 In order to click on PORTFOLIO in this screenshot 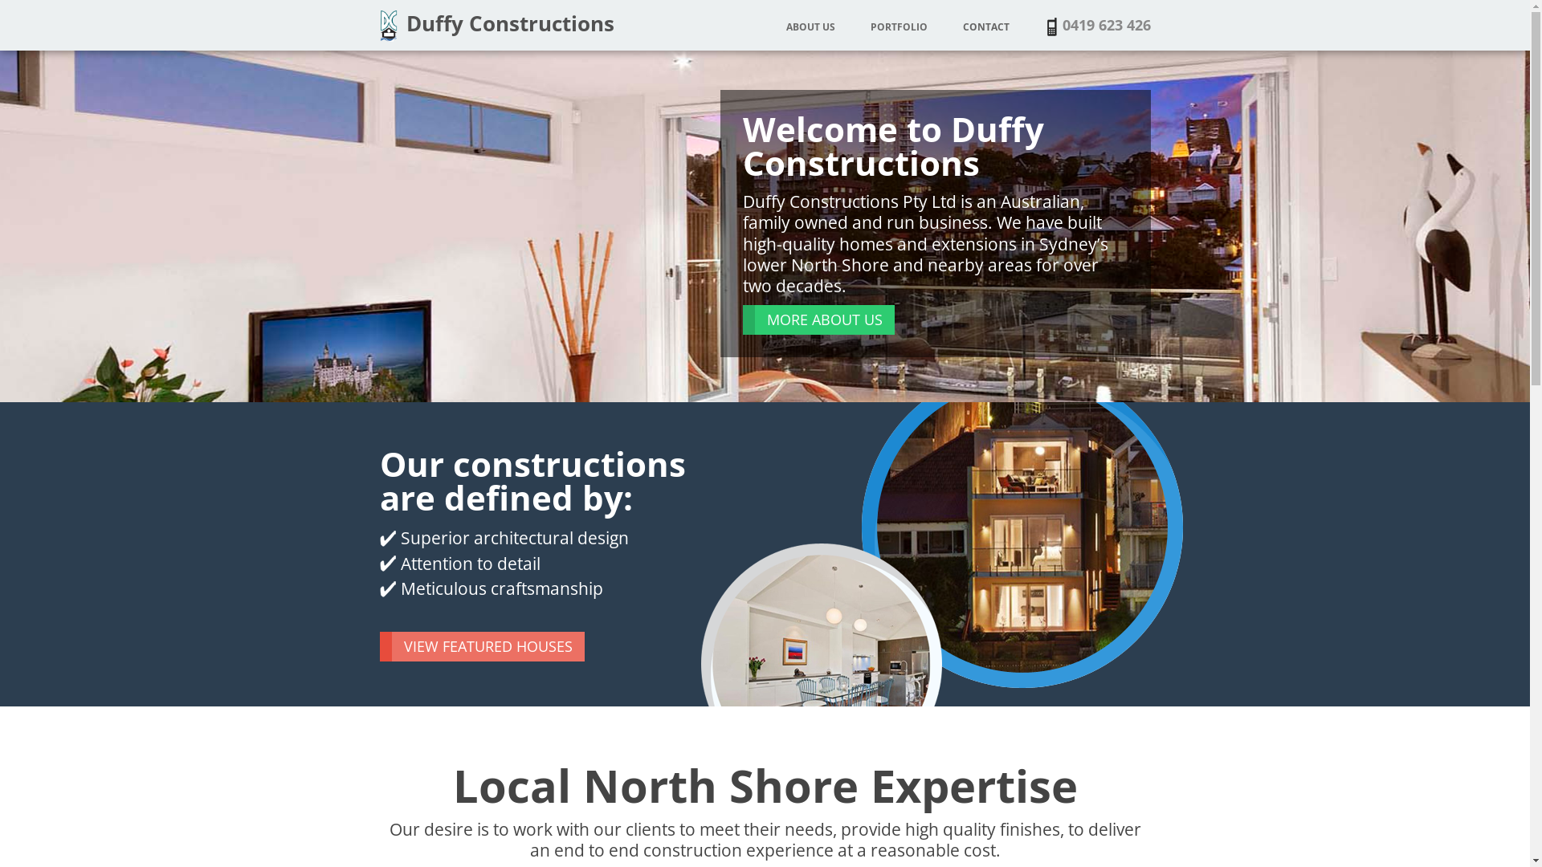, I will do `click(899, 27)`.